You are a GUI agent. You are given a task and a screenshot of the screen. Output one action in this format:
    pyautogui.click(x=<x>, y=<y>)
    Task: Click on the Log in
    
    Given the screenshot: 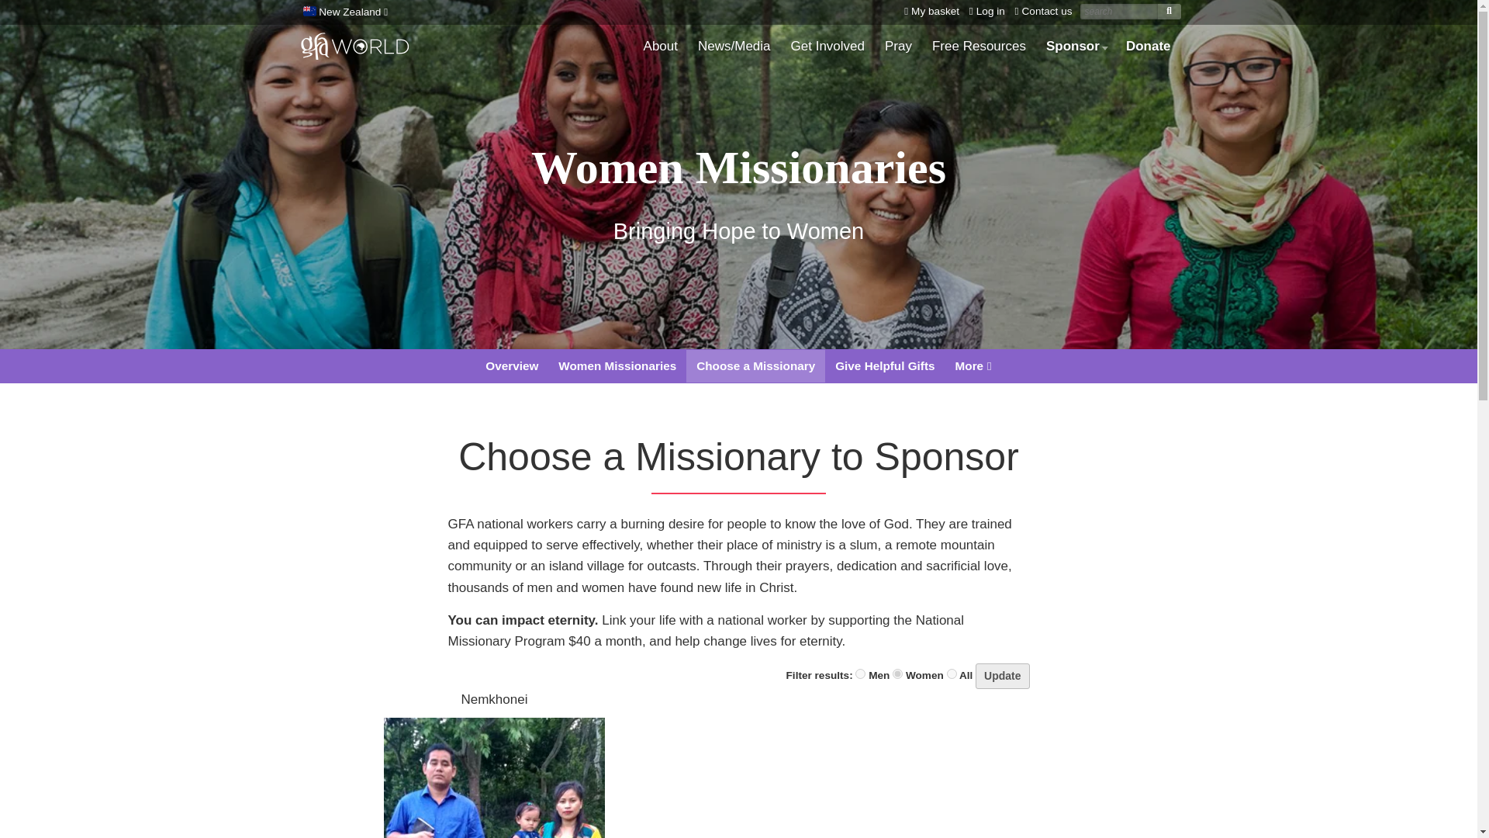 What is the action you would take?
    pyautogui.click(x=984, y=11)
    